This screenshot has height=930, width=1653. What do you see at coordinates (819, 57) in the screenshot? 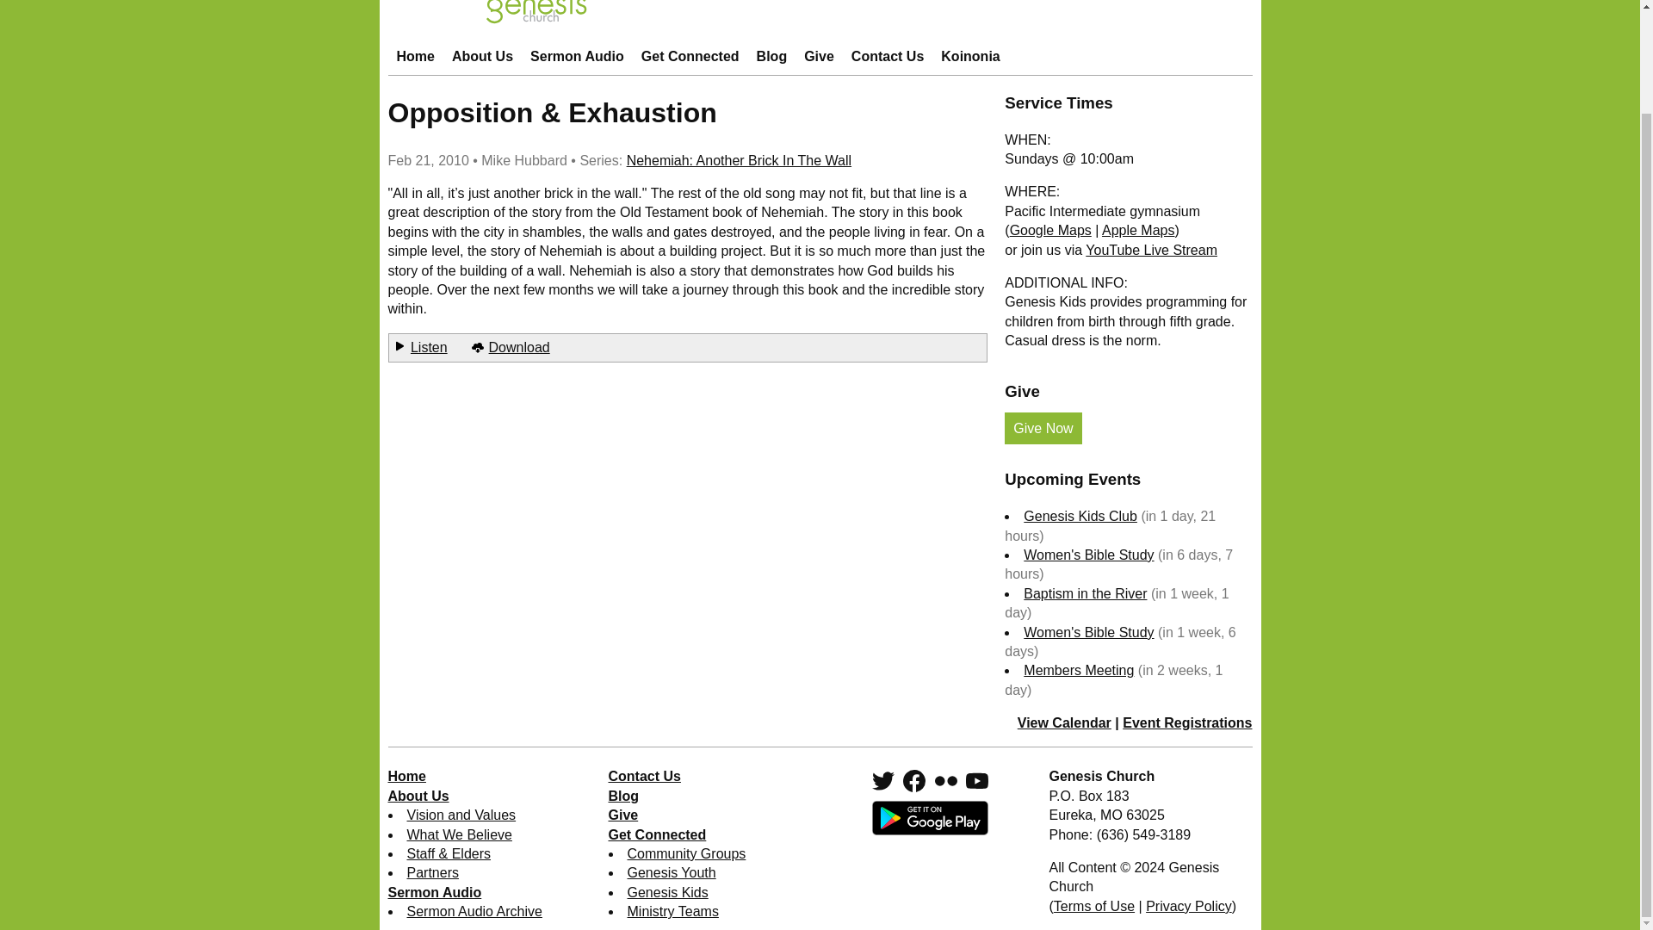
I see `Give` at bounding box center [819, 57].